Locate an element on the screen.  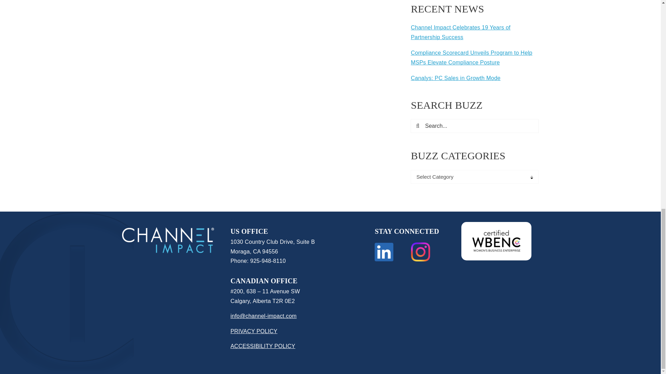
ACCESSIBILITY POLICY is located at coordinates (263, 346).